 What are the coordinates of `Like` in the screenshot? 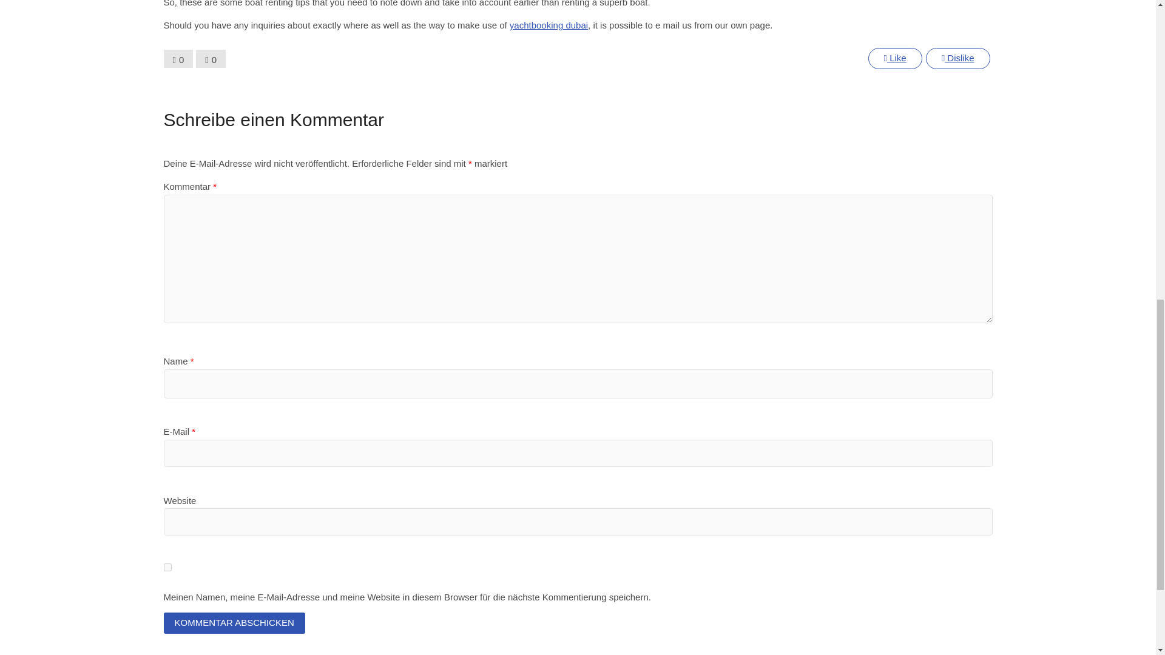 It's located at (894, 58).